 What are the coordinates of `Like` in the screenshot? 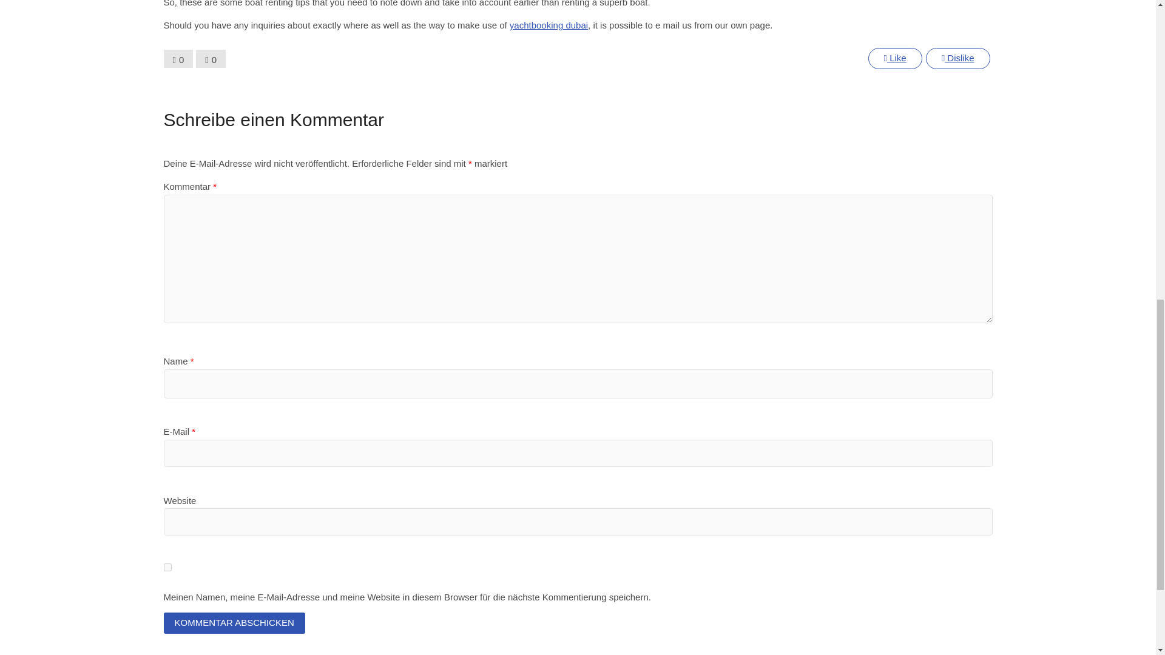 It's located at (894, 58).